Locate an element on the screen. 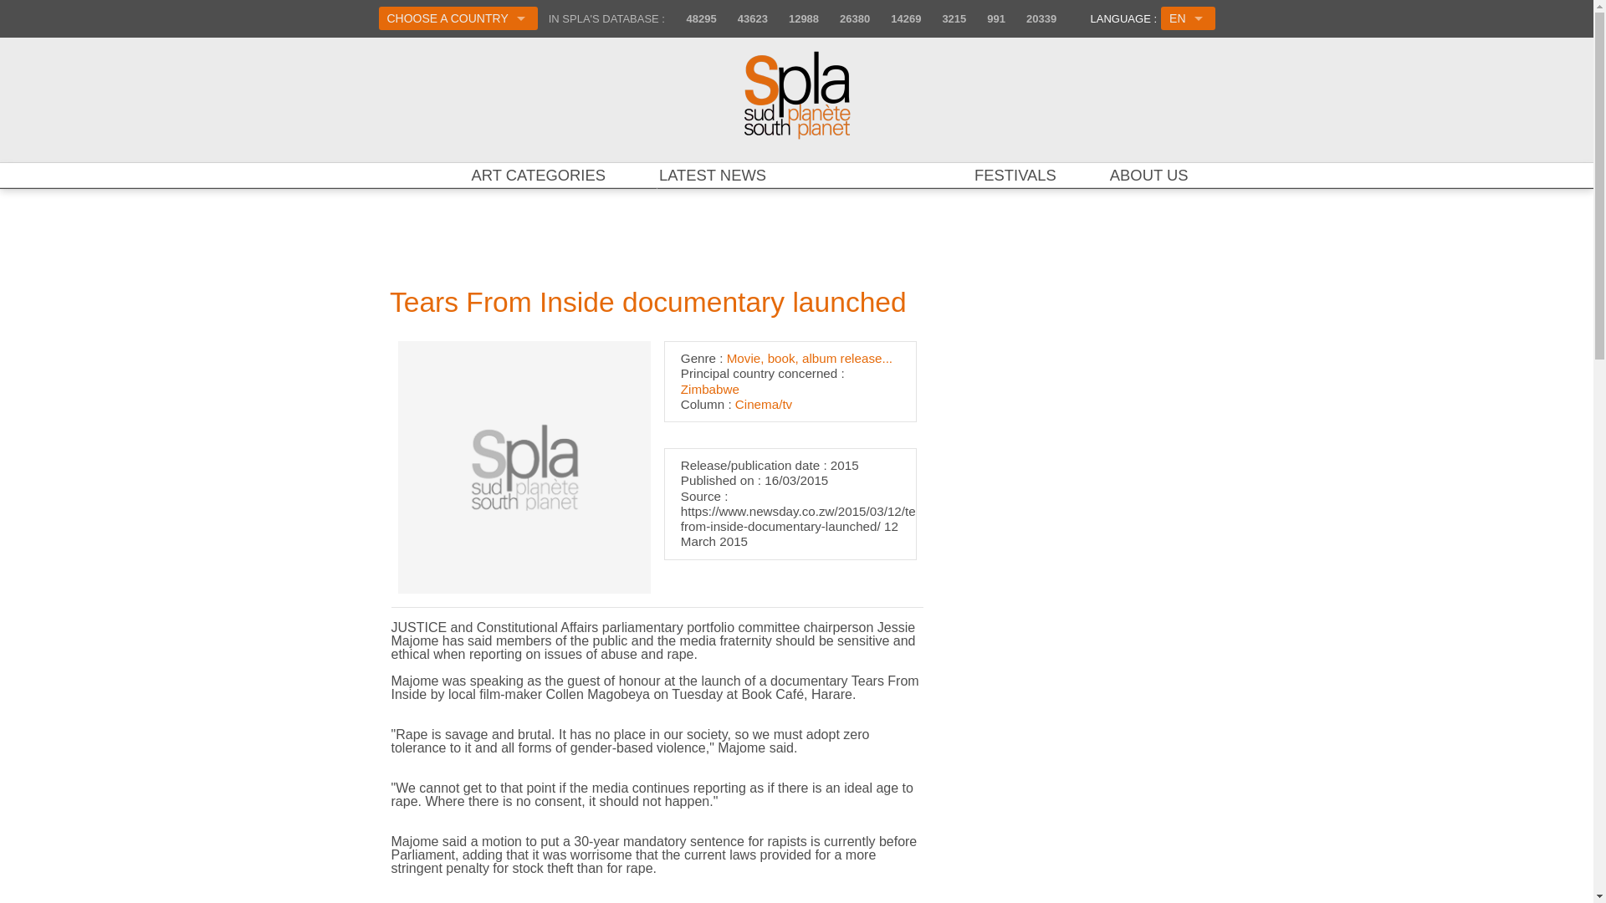  Click to search the SPLA database... is located at coordinates (796, 172).